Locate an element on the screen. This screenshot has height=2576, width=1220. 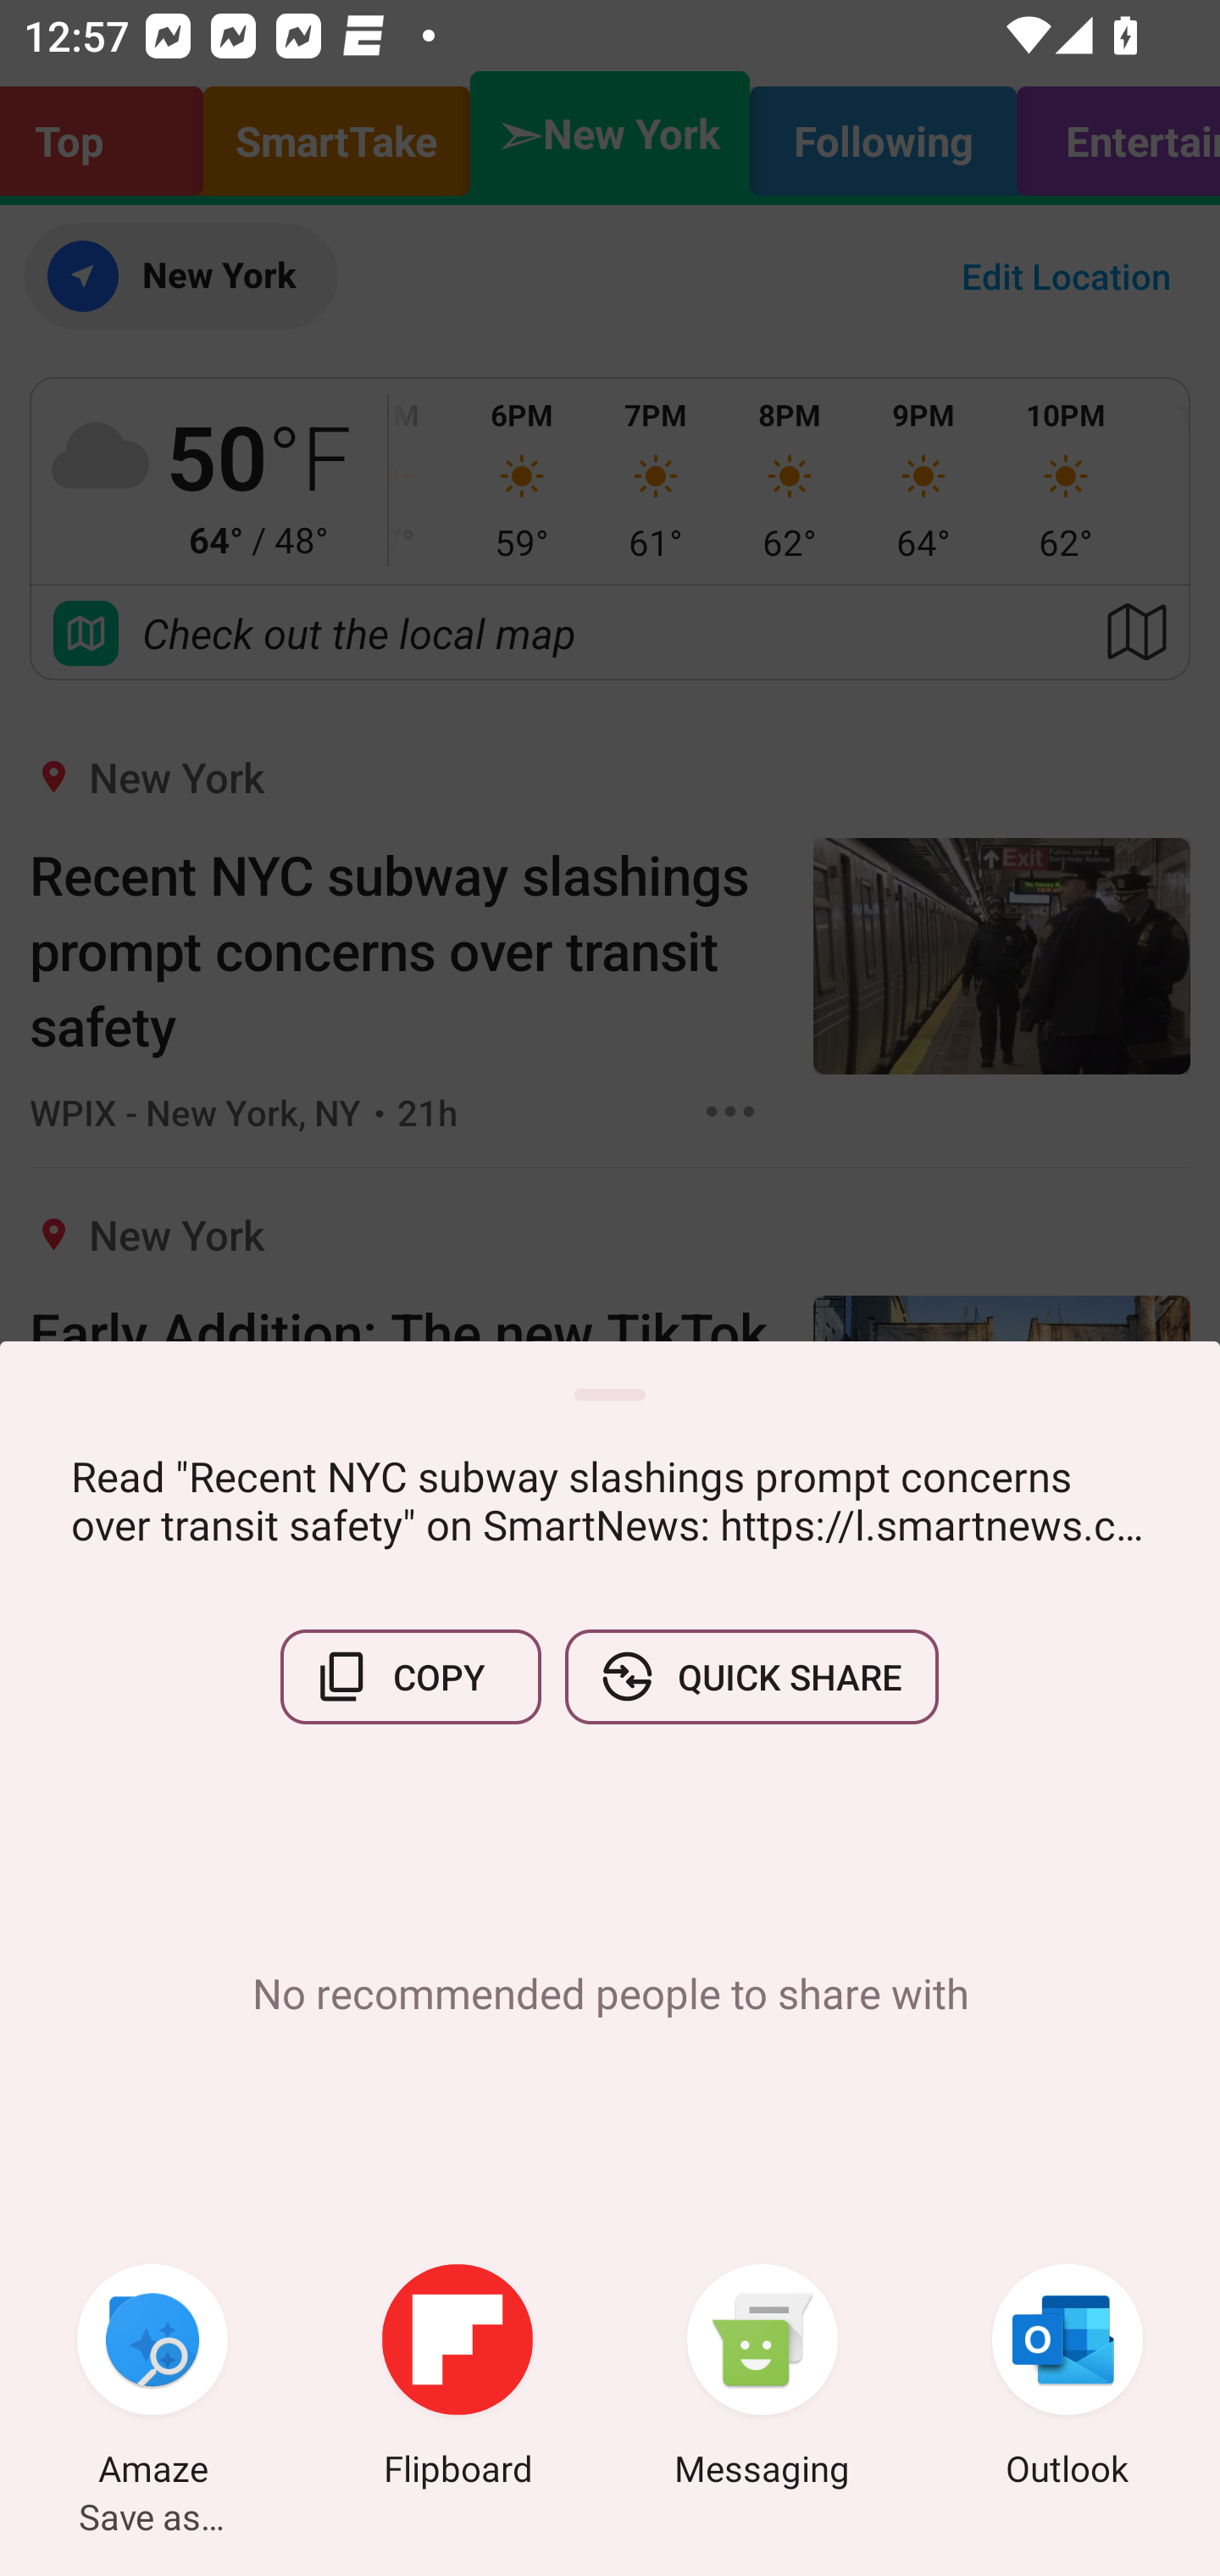
COPY is located at coordinates (411, 1676).